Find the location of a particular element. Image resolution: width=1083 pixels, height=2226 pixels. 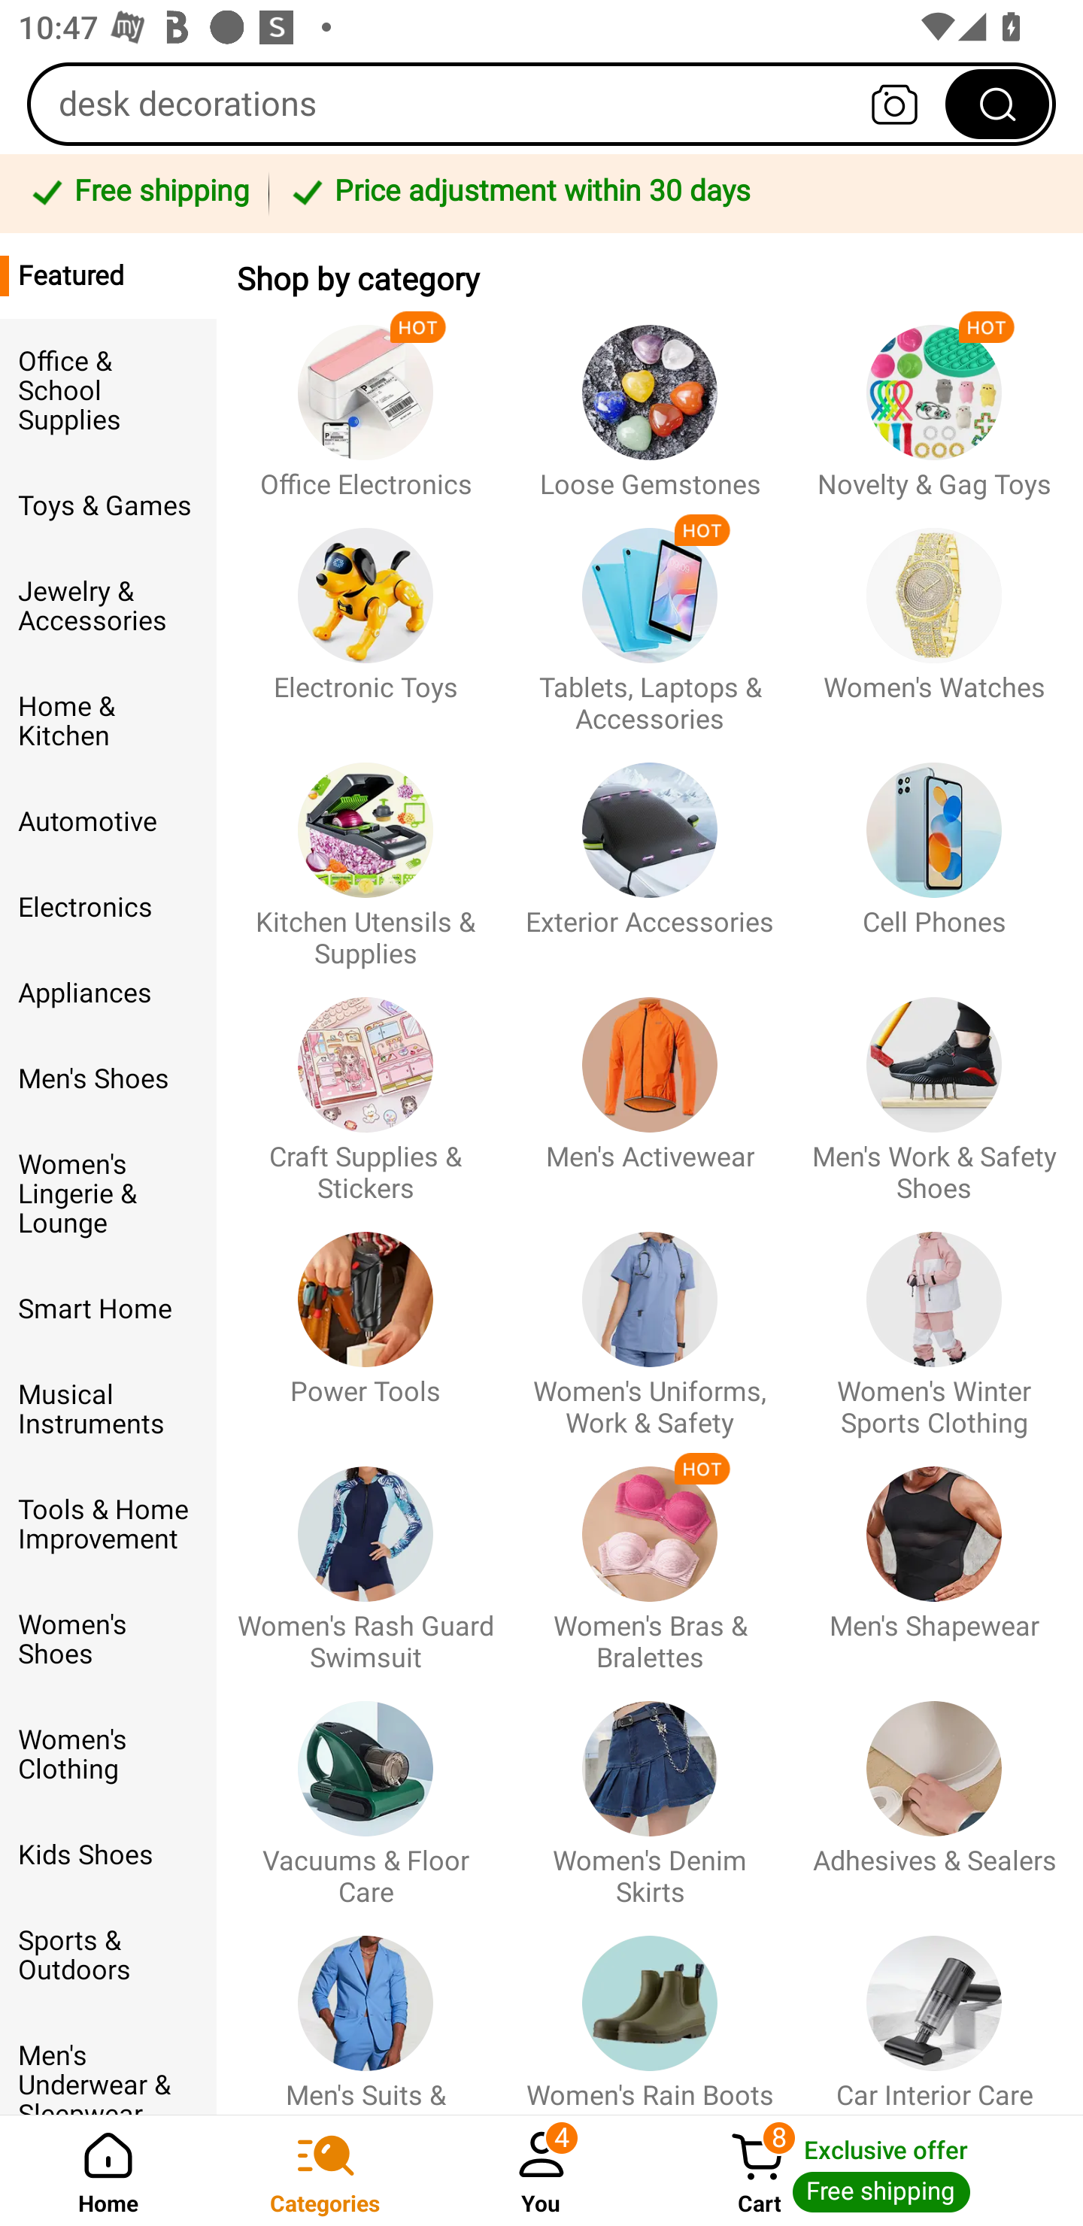

Musical Instruments is located at coordinates (108, 1409).